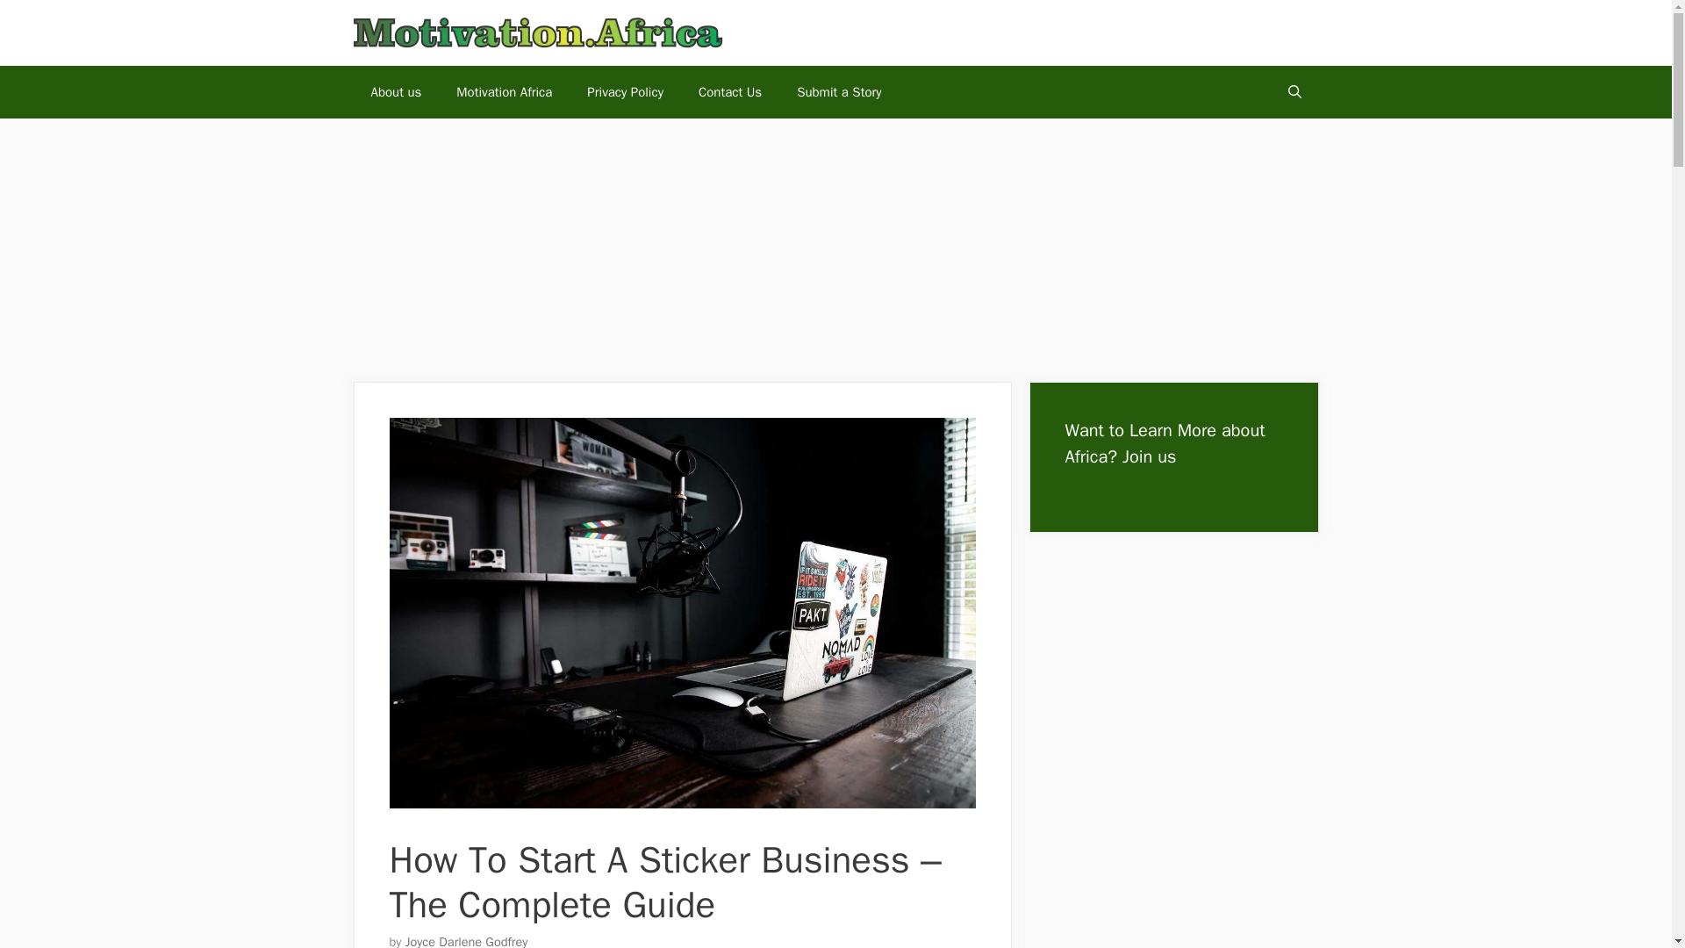  I want to click on About us, so click(395, 91).